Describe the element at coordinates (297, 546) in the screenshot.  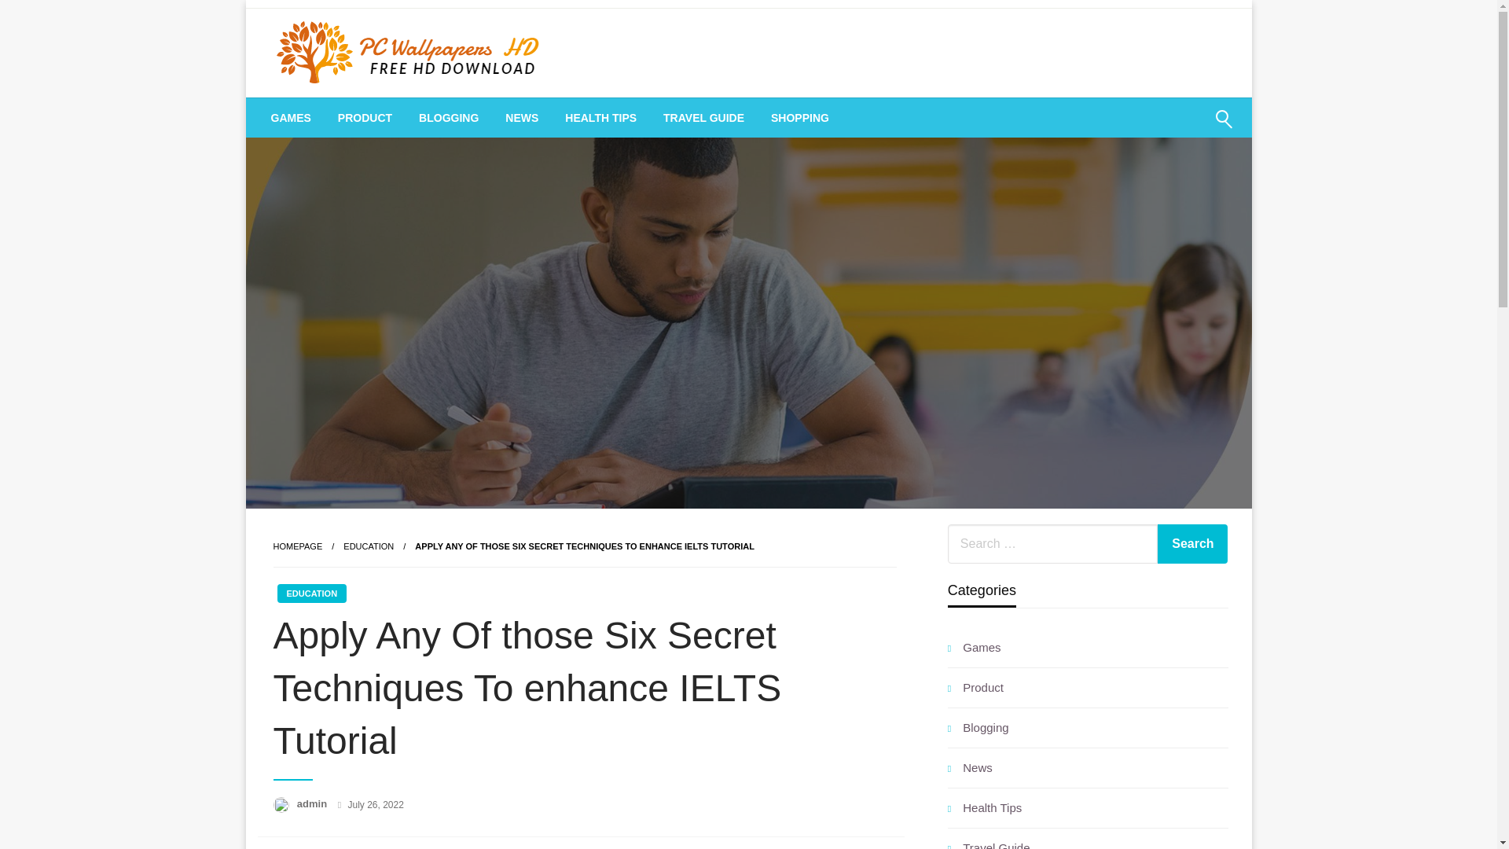
I see `Homepage` at that location.